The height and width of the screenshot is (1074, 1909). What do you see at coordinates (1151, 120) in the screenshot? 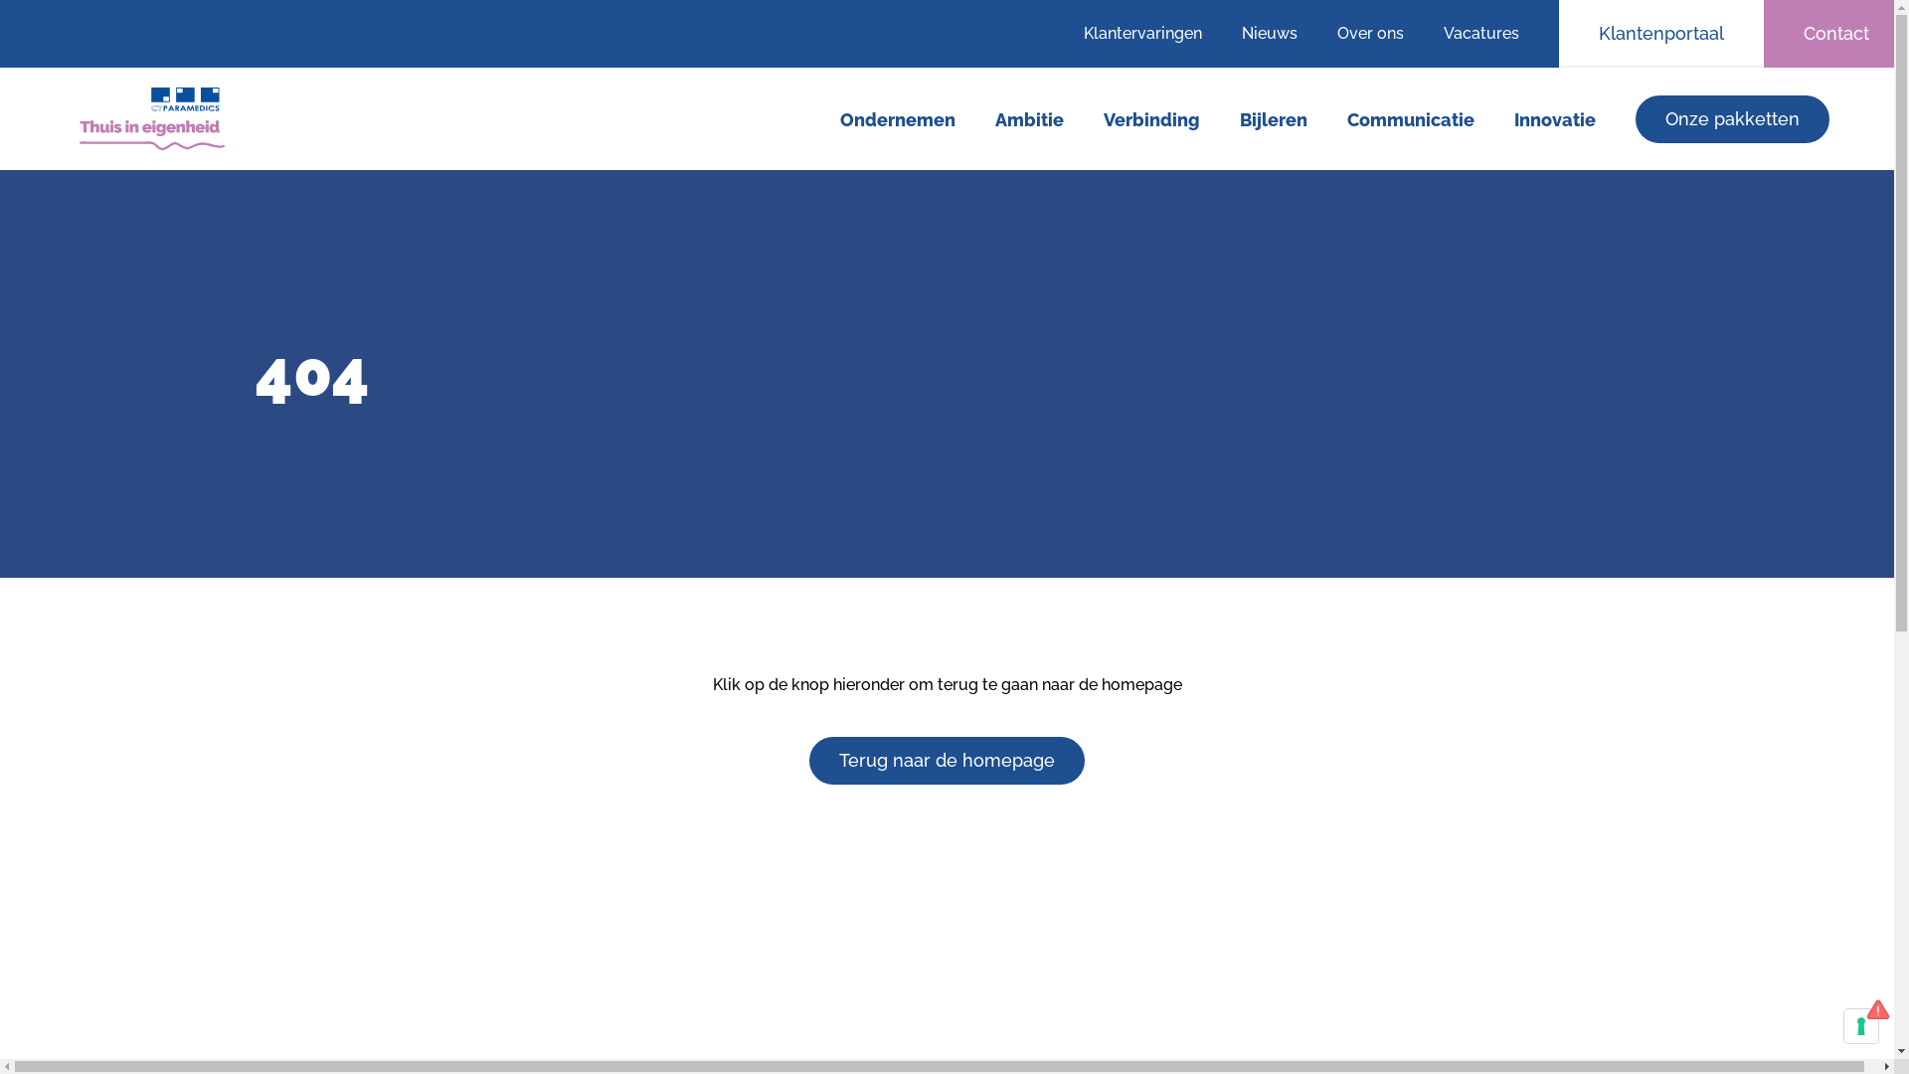
I see `Verbinding` at bounding box center [1151, 120].